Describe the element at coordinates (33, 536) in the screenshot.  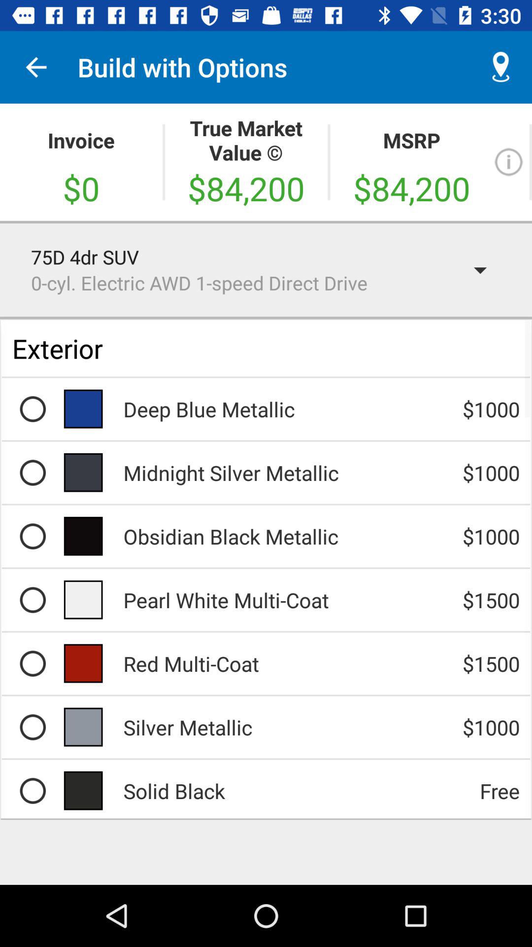
I see `choose obsidian black mettalic` at that location.